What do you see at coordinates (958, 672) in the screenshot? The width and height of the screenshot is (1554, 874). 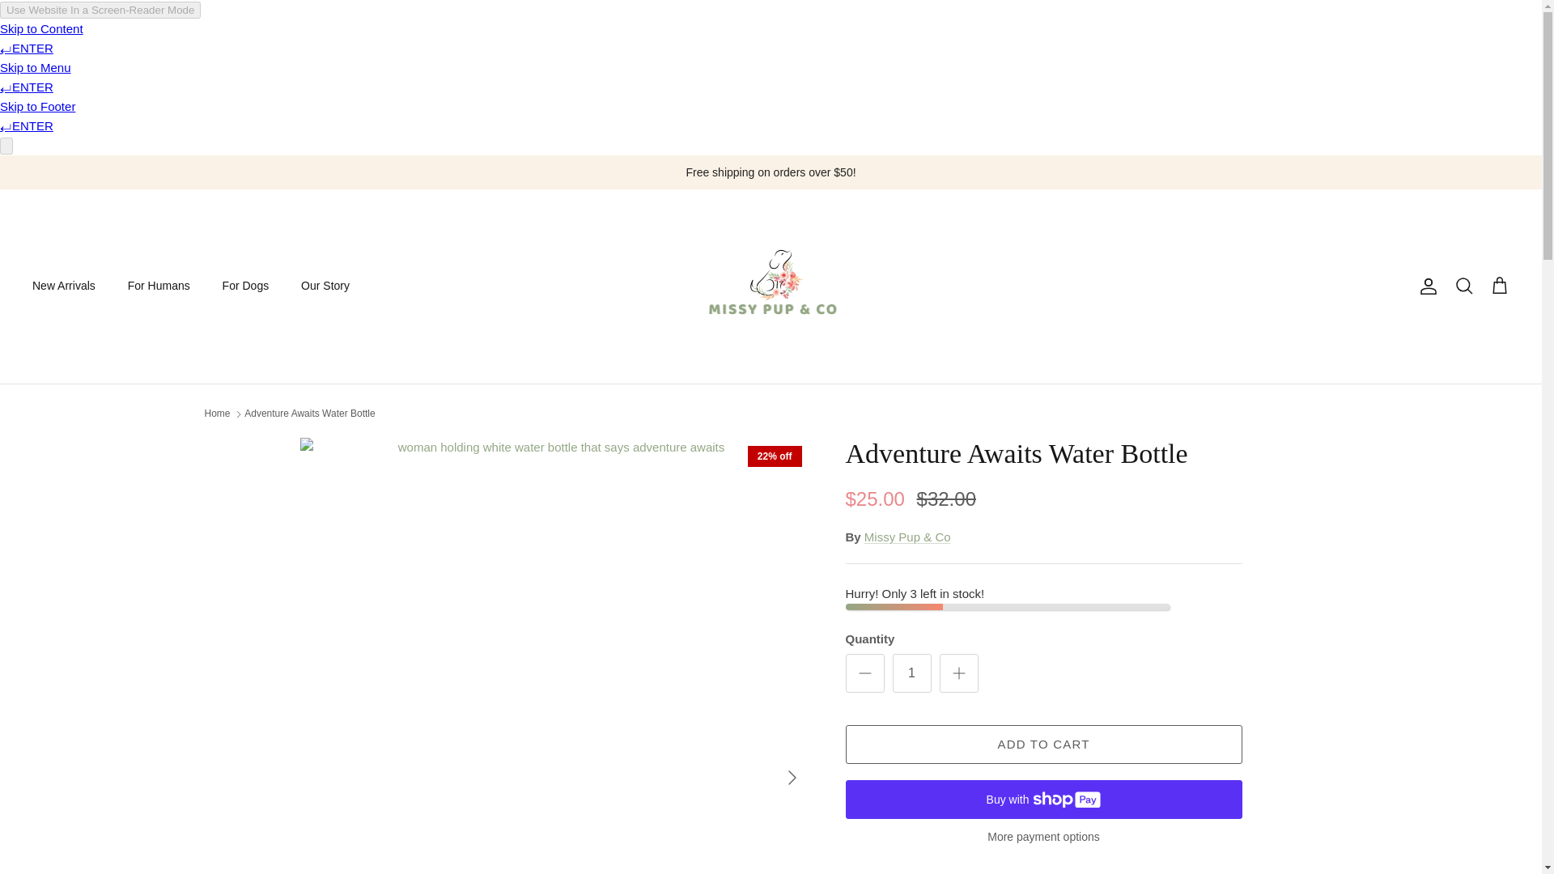 I see `Plus` at bounding box center [958, 672].